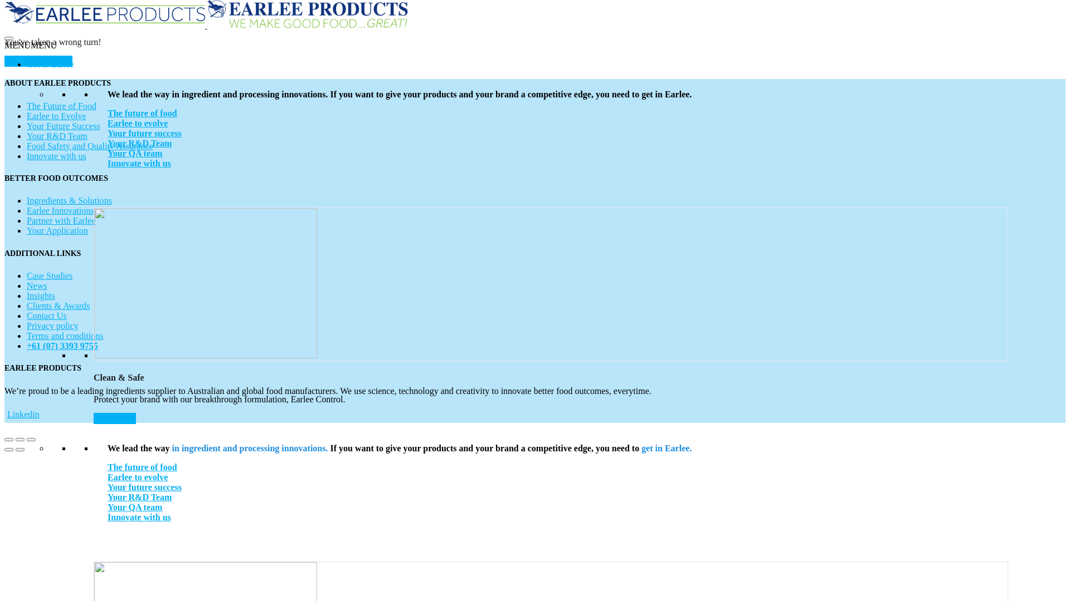 This screenshot has height=601, width=1070. What do you see at coordinates (9, 450) in the screenshot?
I see `Previous (arrow left)` at bounding box center [9, 450].